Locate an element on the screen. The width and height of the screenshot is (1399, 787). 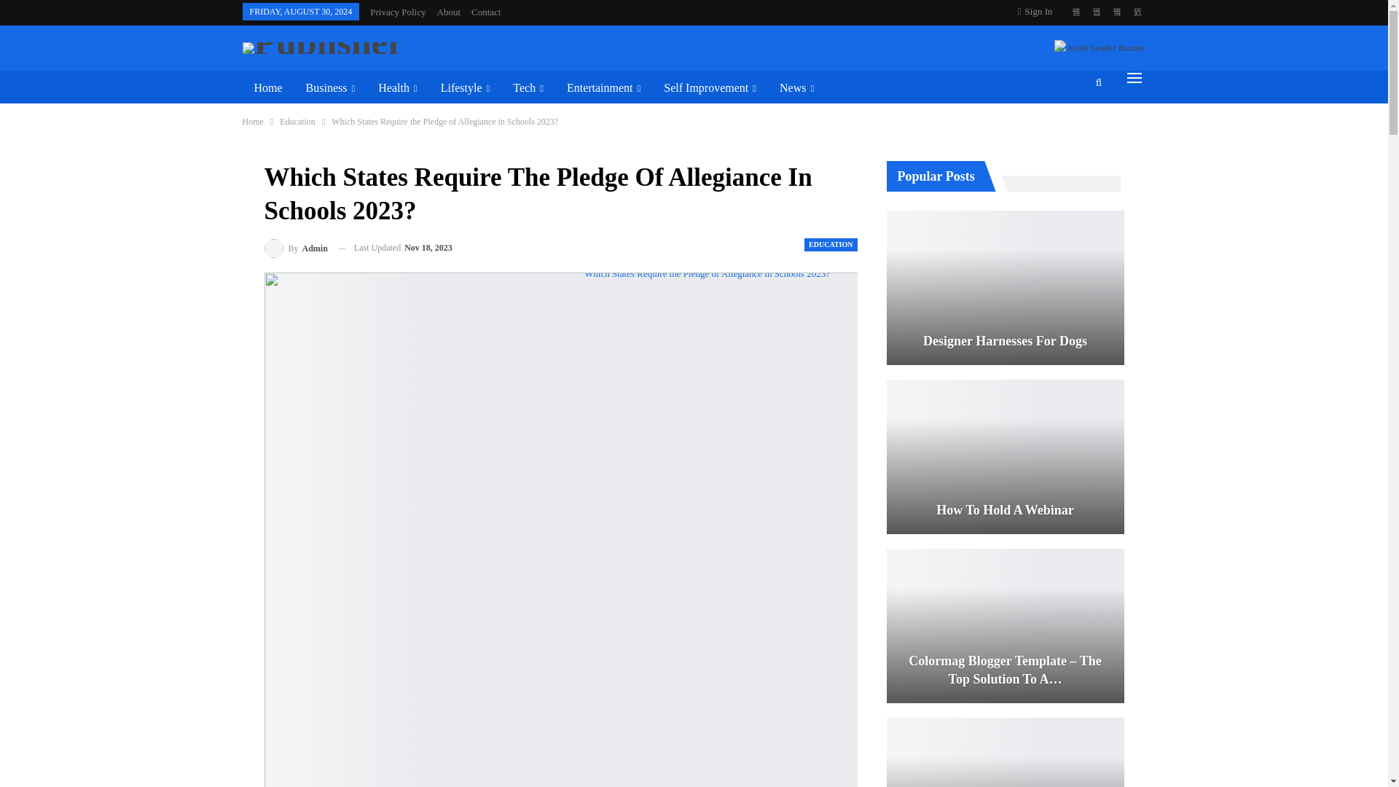
Browse Author Articles is located at coordinates (296, 248).